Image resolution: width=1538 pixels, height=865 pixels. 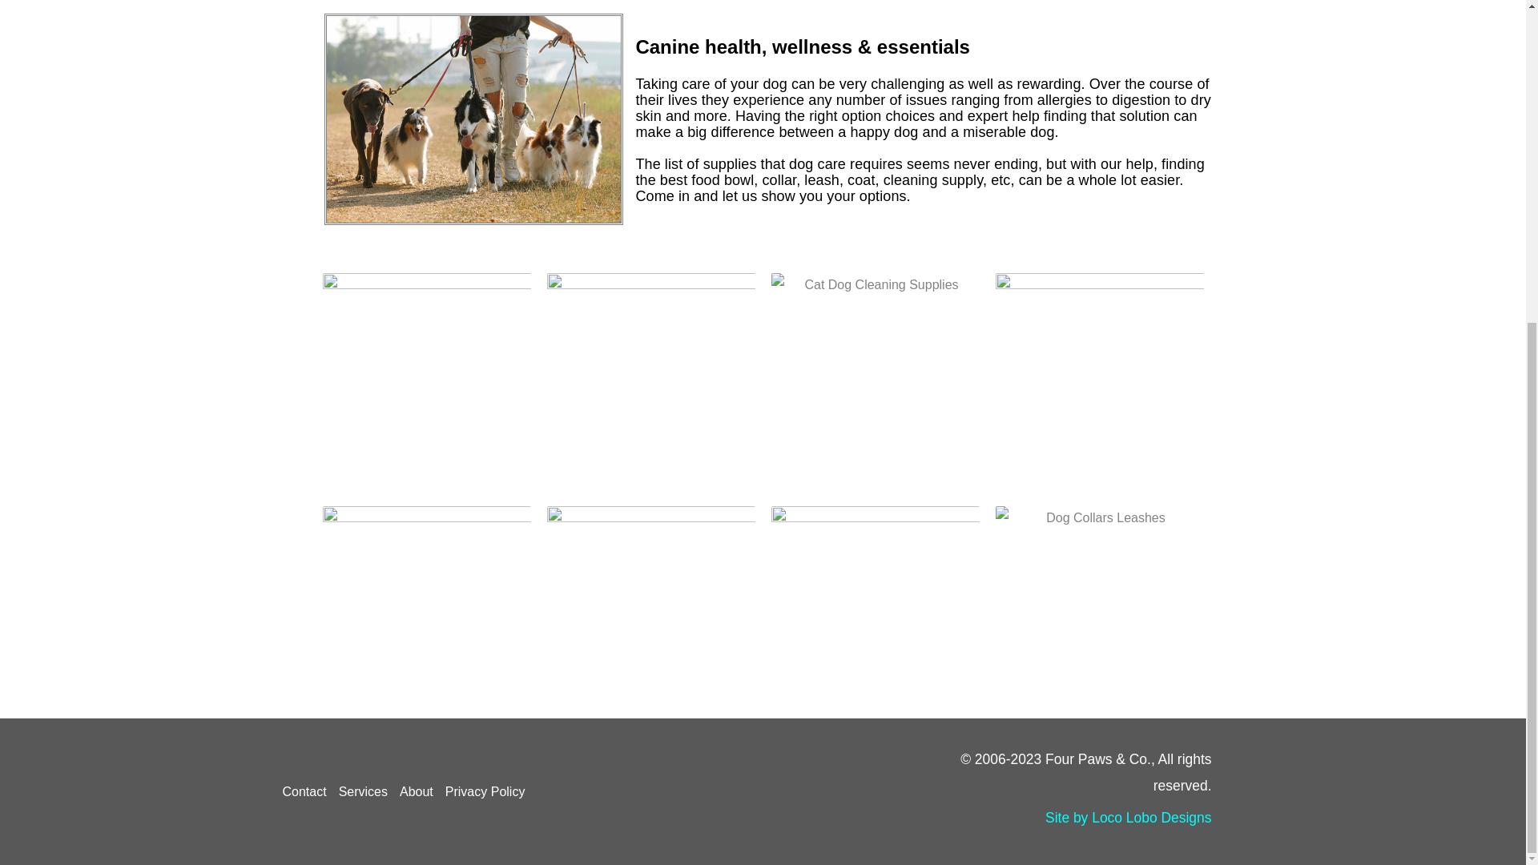 I want to click on Contact, so click(x=309, y=792).